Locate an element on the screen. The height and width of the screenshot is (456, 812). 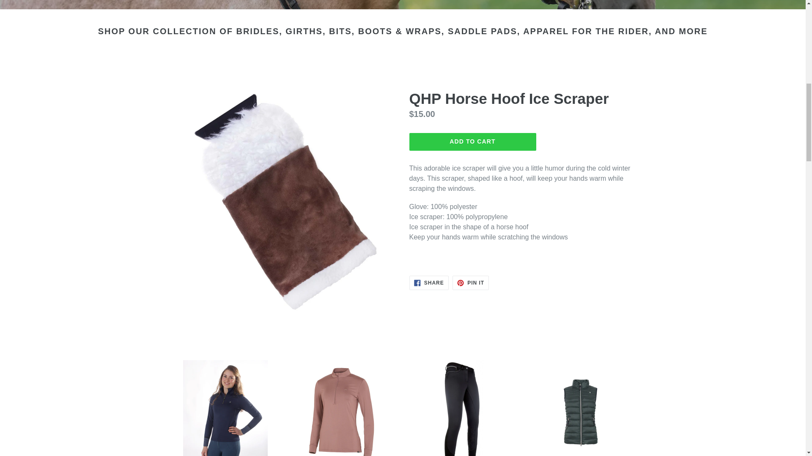
Share on Facebook is located at coordinates (429, 283).